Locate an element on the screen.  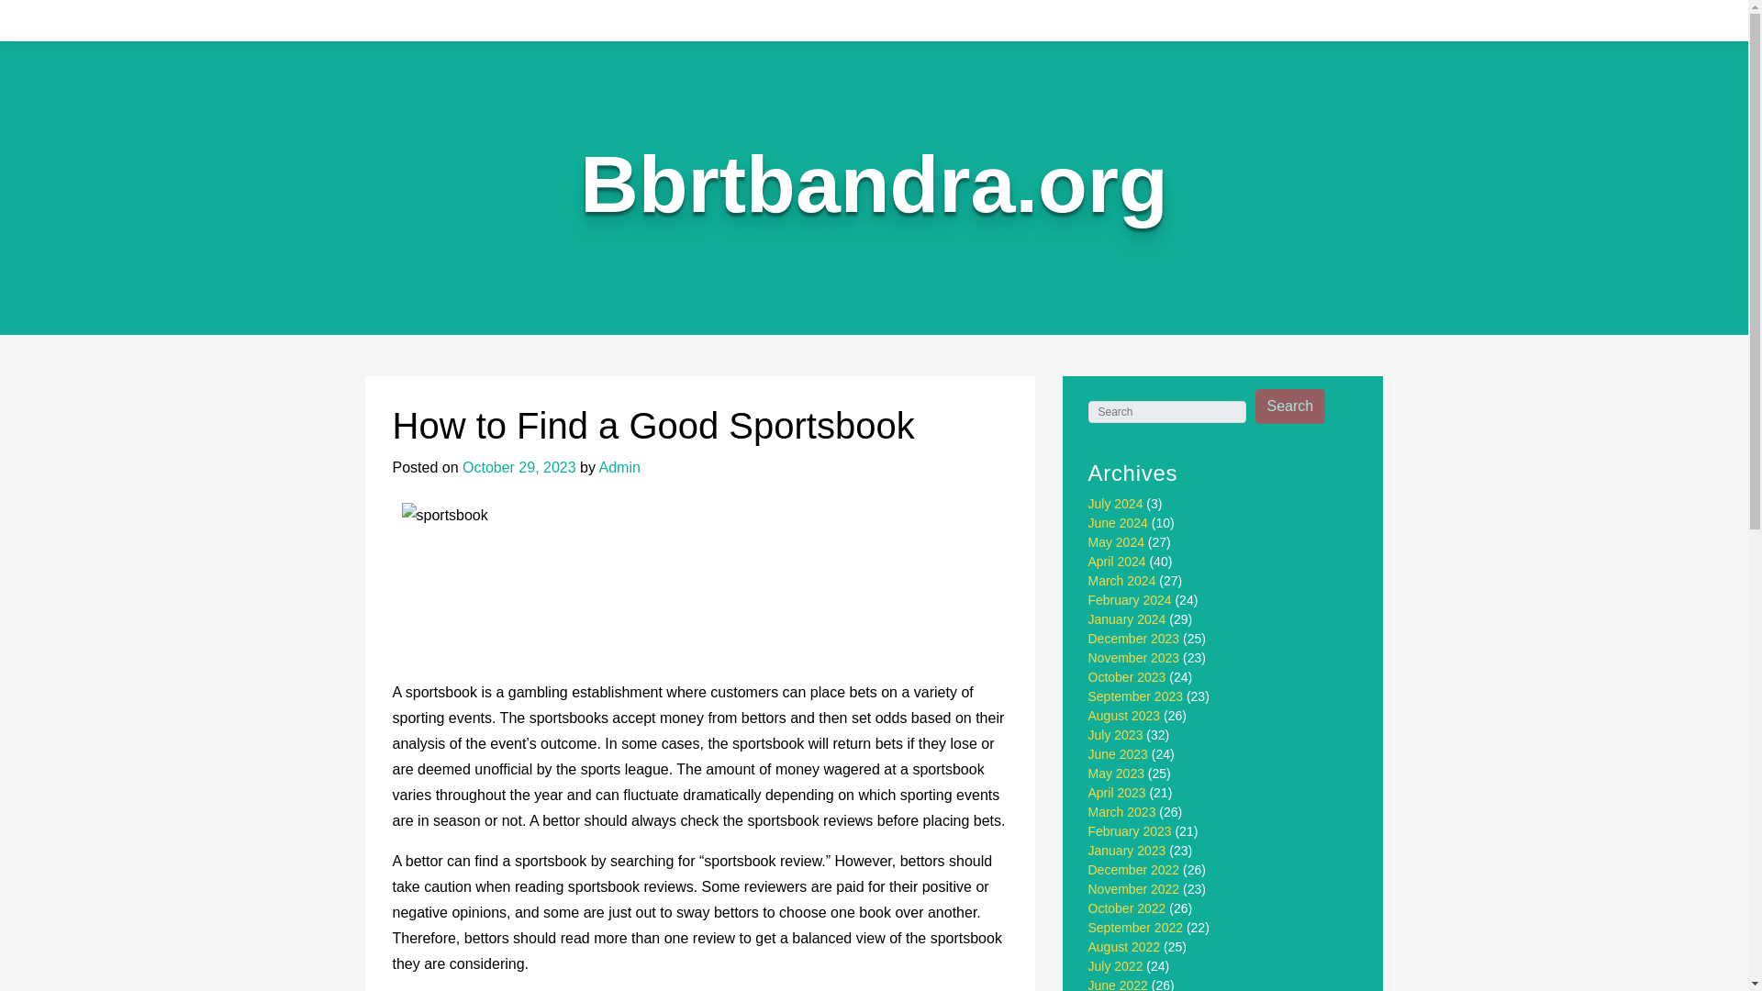
July 2023 is located at coordinates (1116, 734).